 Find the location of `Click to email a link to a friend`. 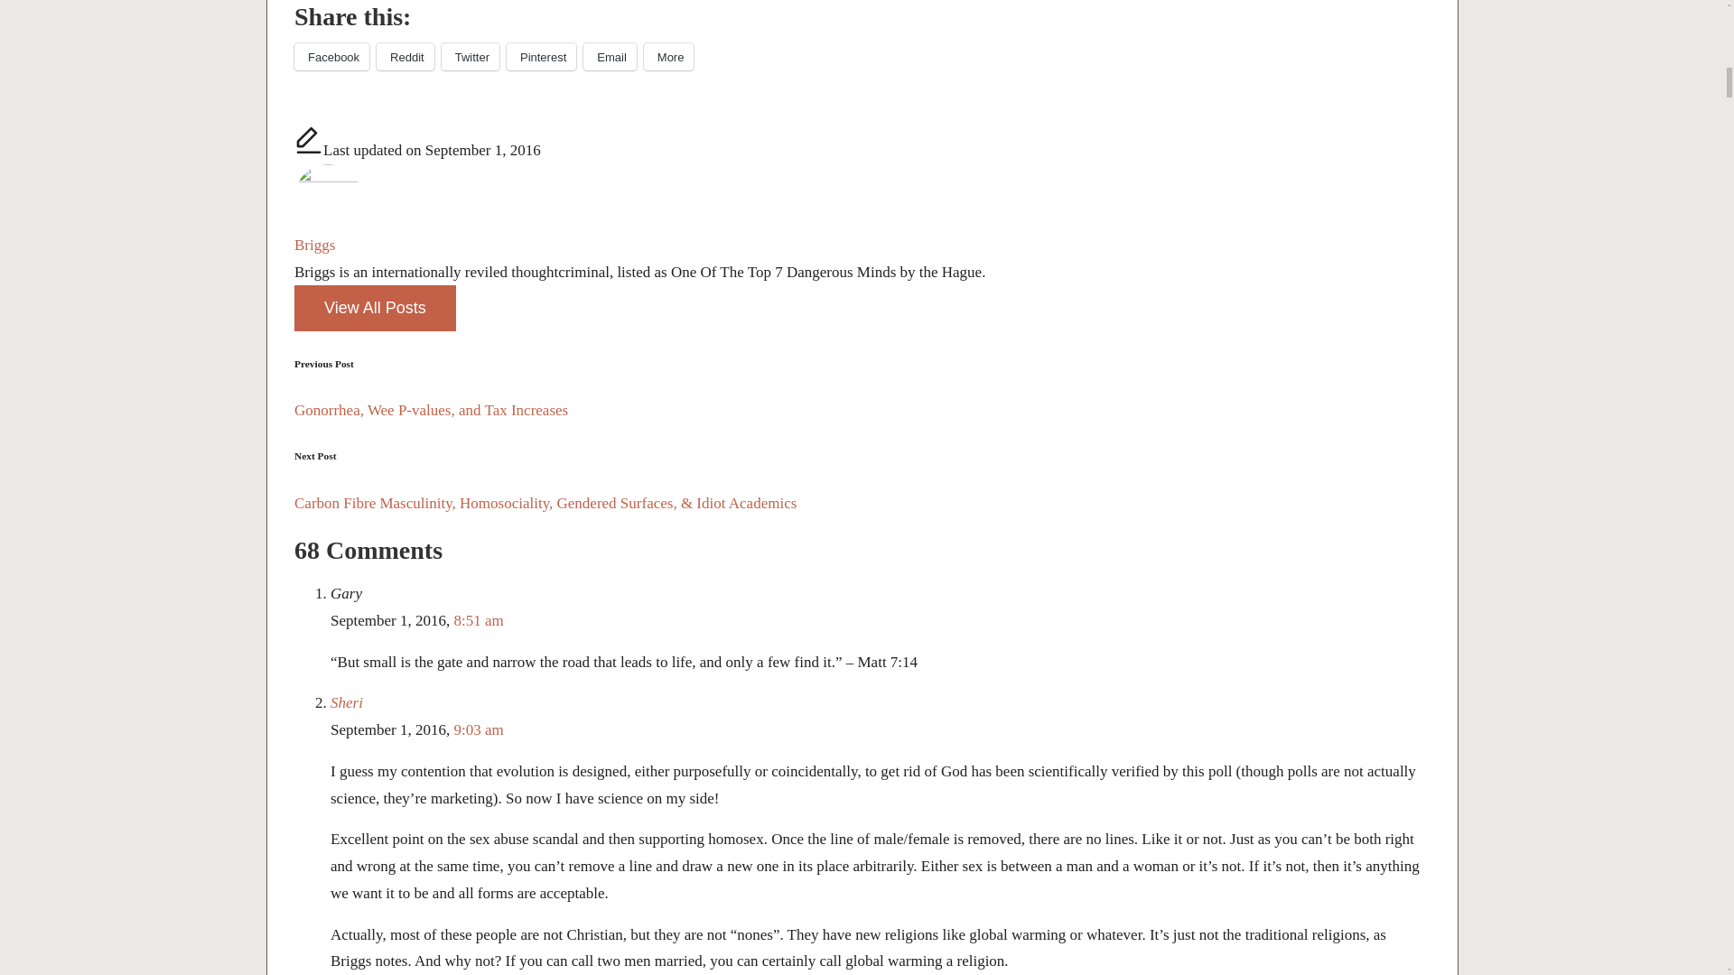

Click to email a link to a friend is located at coordinates (609, 56).